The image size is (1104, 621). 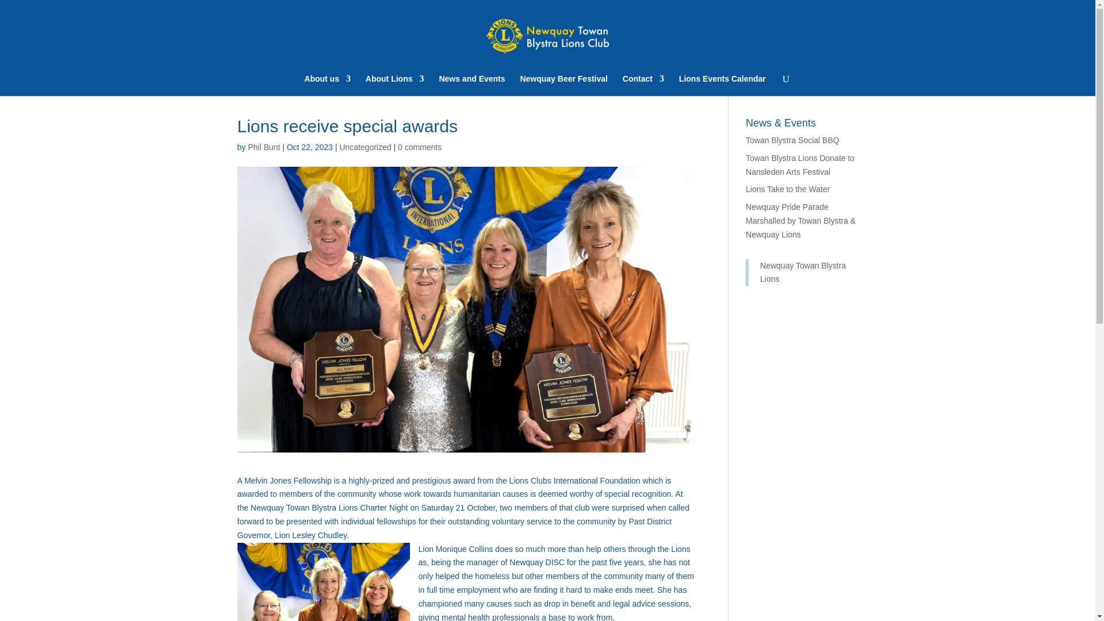 I want to click on Lions Events Calendar, so click(x=722, y=85).